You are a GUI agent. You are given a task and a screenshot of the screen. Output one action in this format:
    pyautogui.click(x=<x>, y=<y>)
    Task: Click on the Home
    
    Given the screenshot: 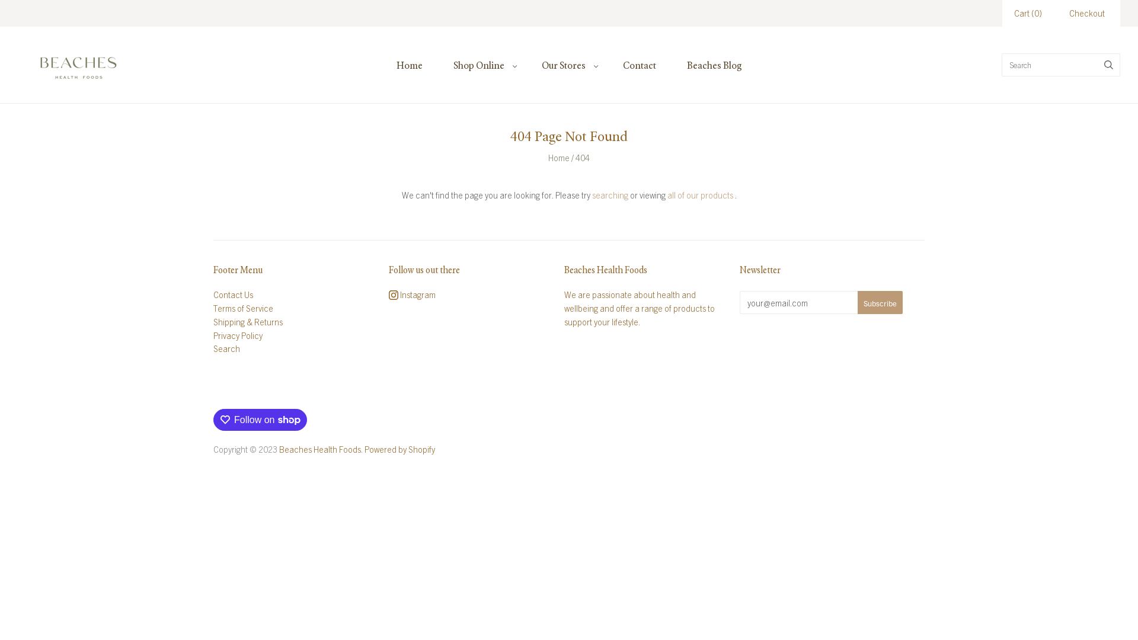 What is the action you would take?
    pyautogui.click(x=559, y=158)
    